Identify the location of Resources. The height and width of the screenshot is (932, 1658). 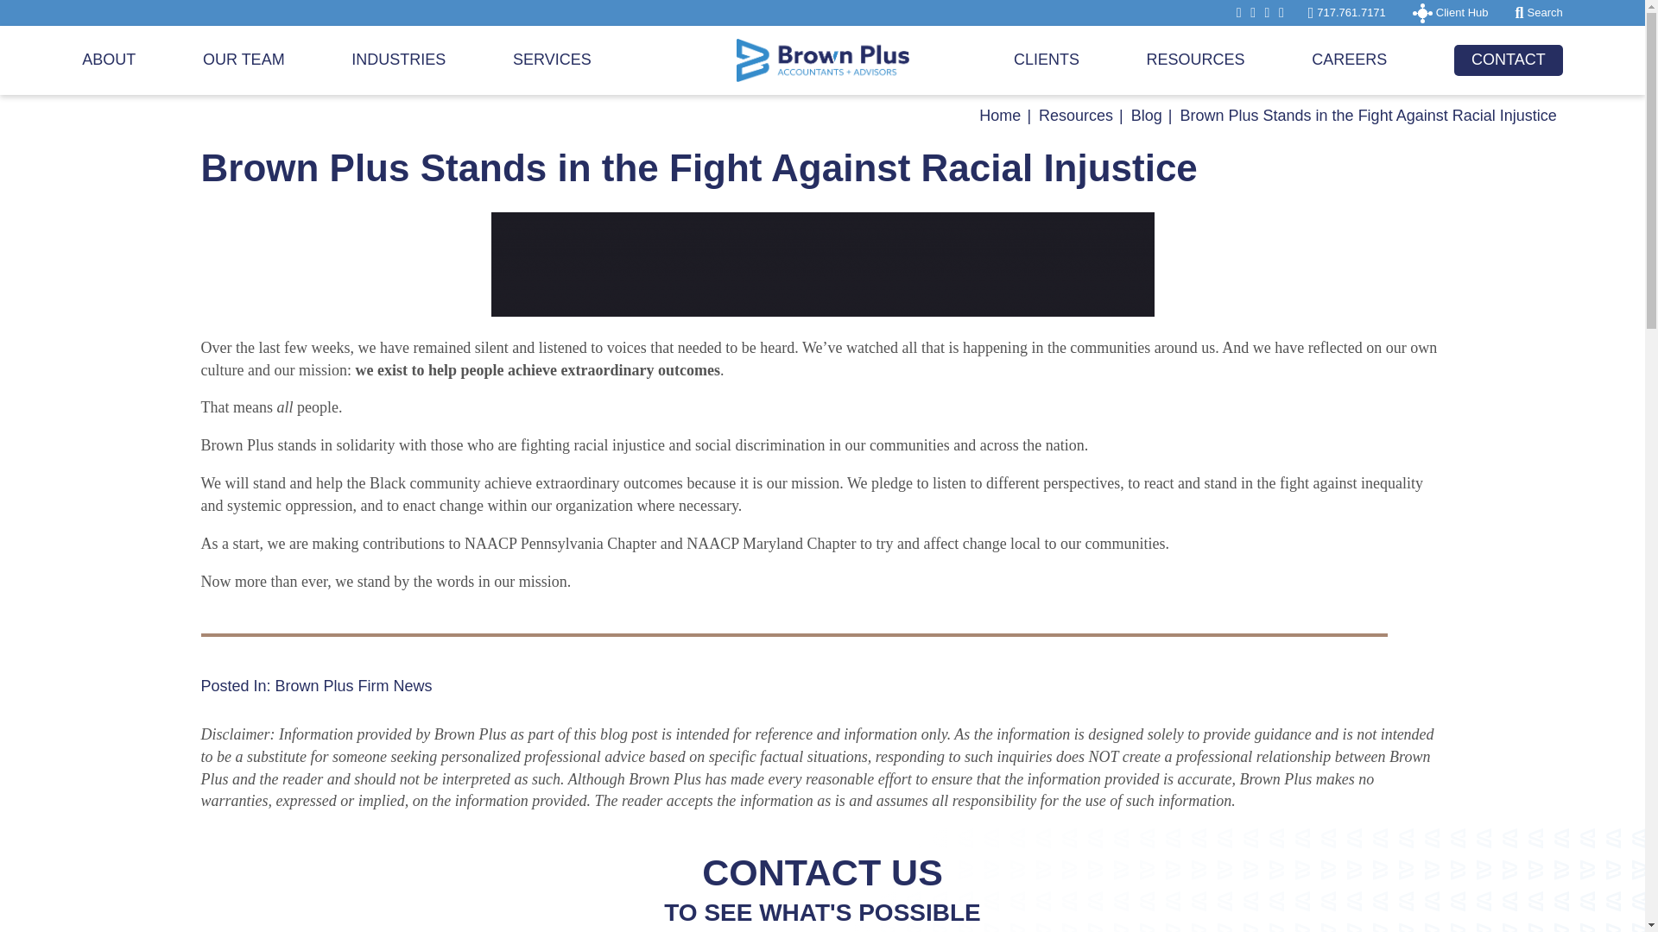
(1076, 116).